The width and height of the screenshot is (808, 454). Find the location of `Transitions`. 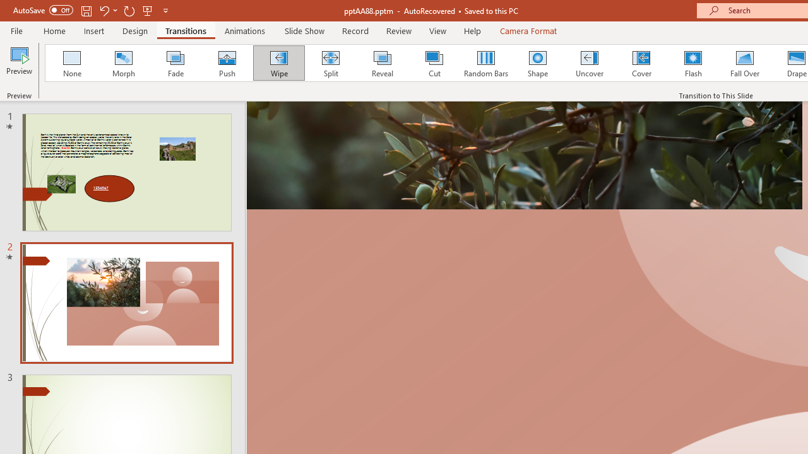

Transitions is located at coordinates (186, 30).